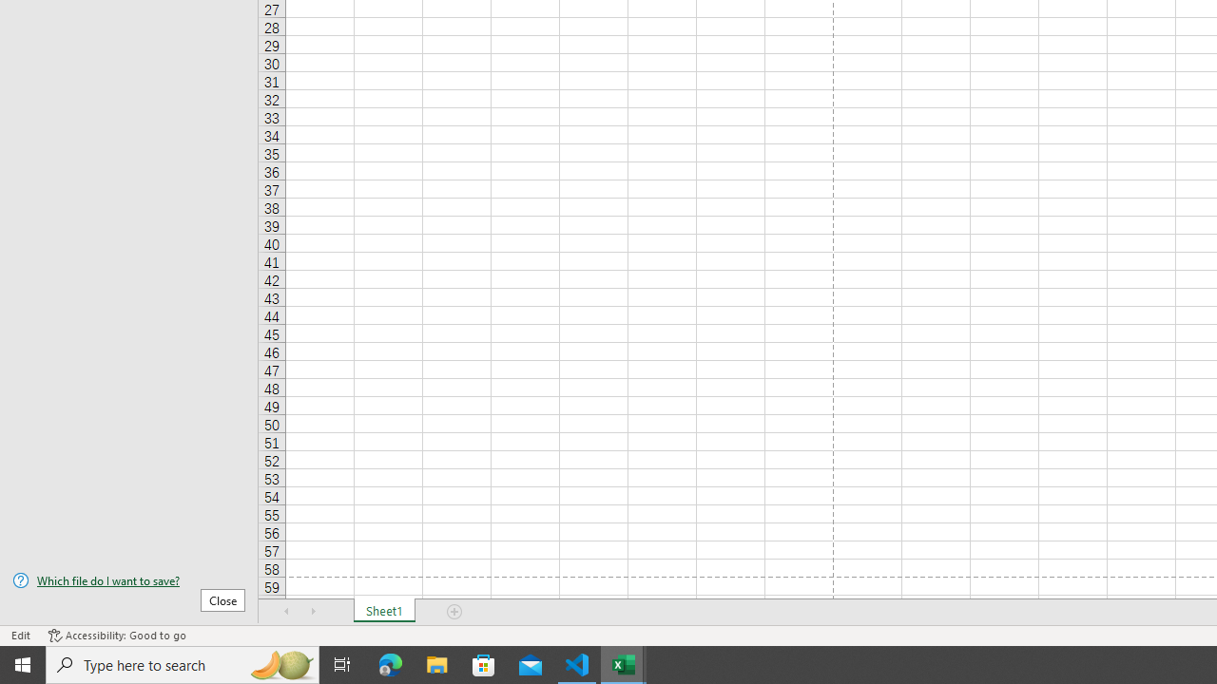 This screenshot has height=684, width=1217. What do you see at coordinates (129, 580) in the screenshot?
I see `Which file do I want to save?` at bounding box center [129, 580].